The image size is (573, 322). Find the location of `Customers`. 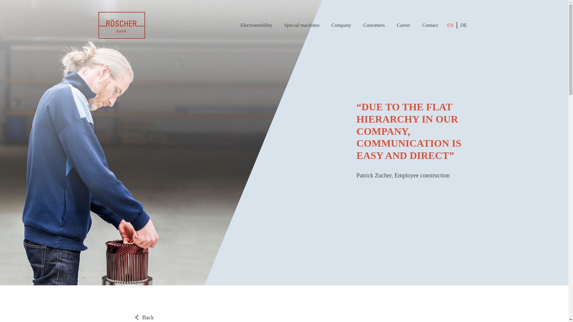

Customers is located at coordinates (374, 25).